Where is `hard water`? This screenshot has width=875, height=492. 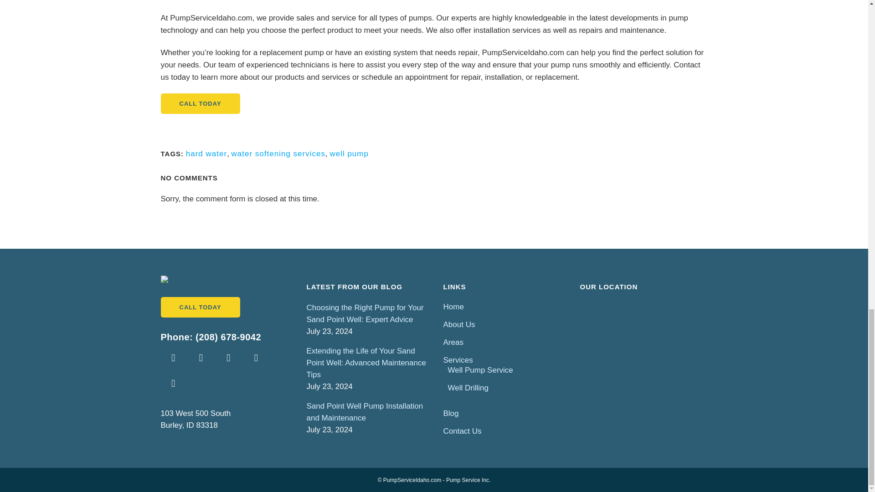 hard water is located at coordinates (206, 154).